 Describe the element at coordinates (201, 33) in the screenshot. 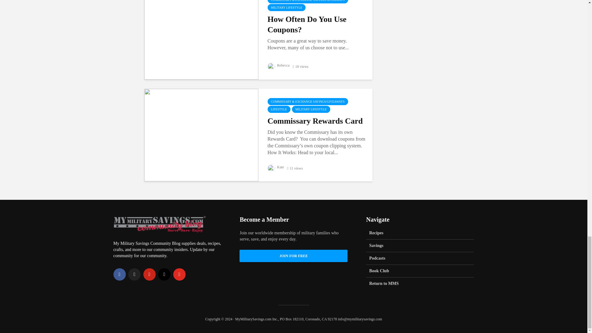

I see `How Often Do You Use Coupons?` at that location.